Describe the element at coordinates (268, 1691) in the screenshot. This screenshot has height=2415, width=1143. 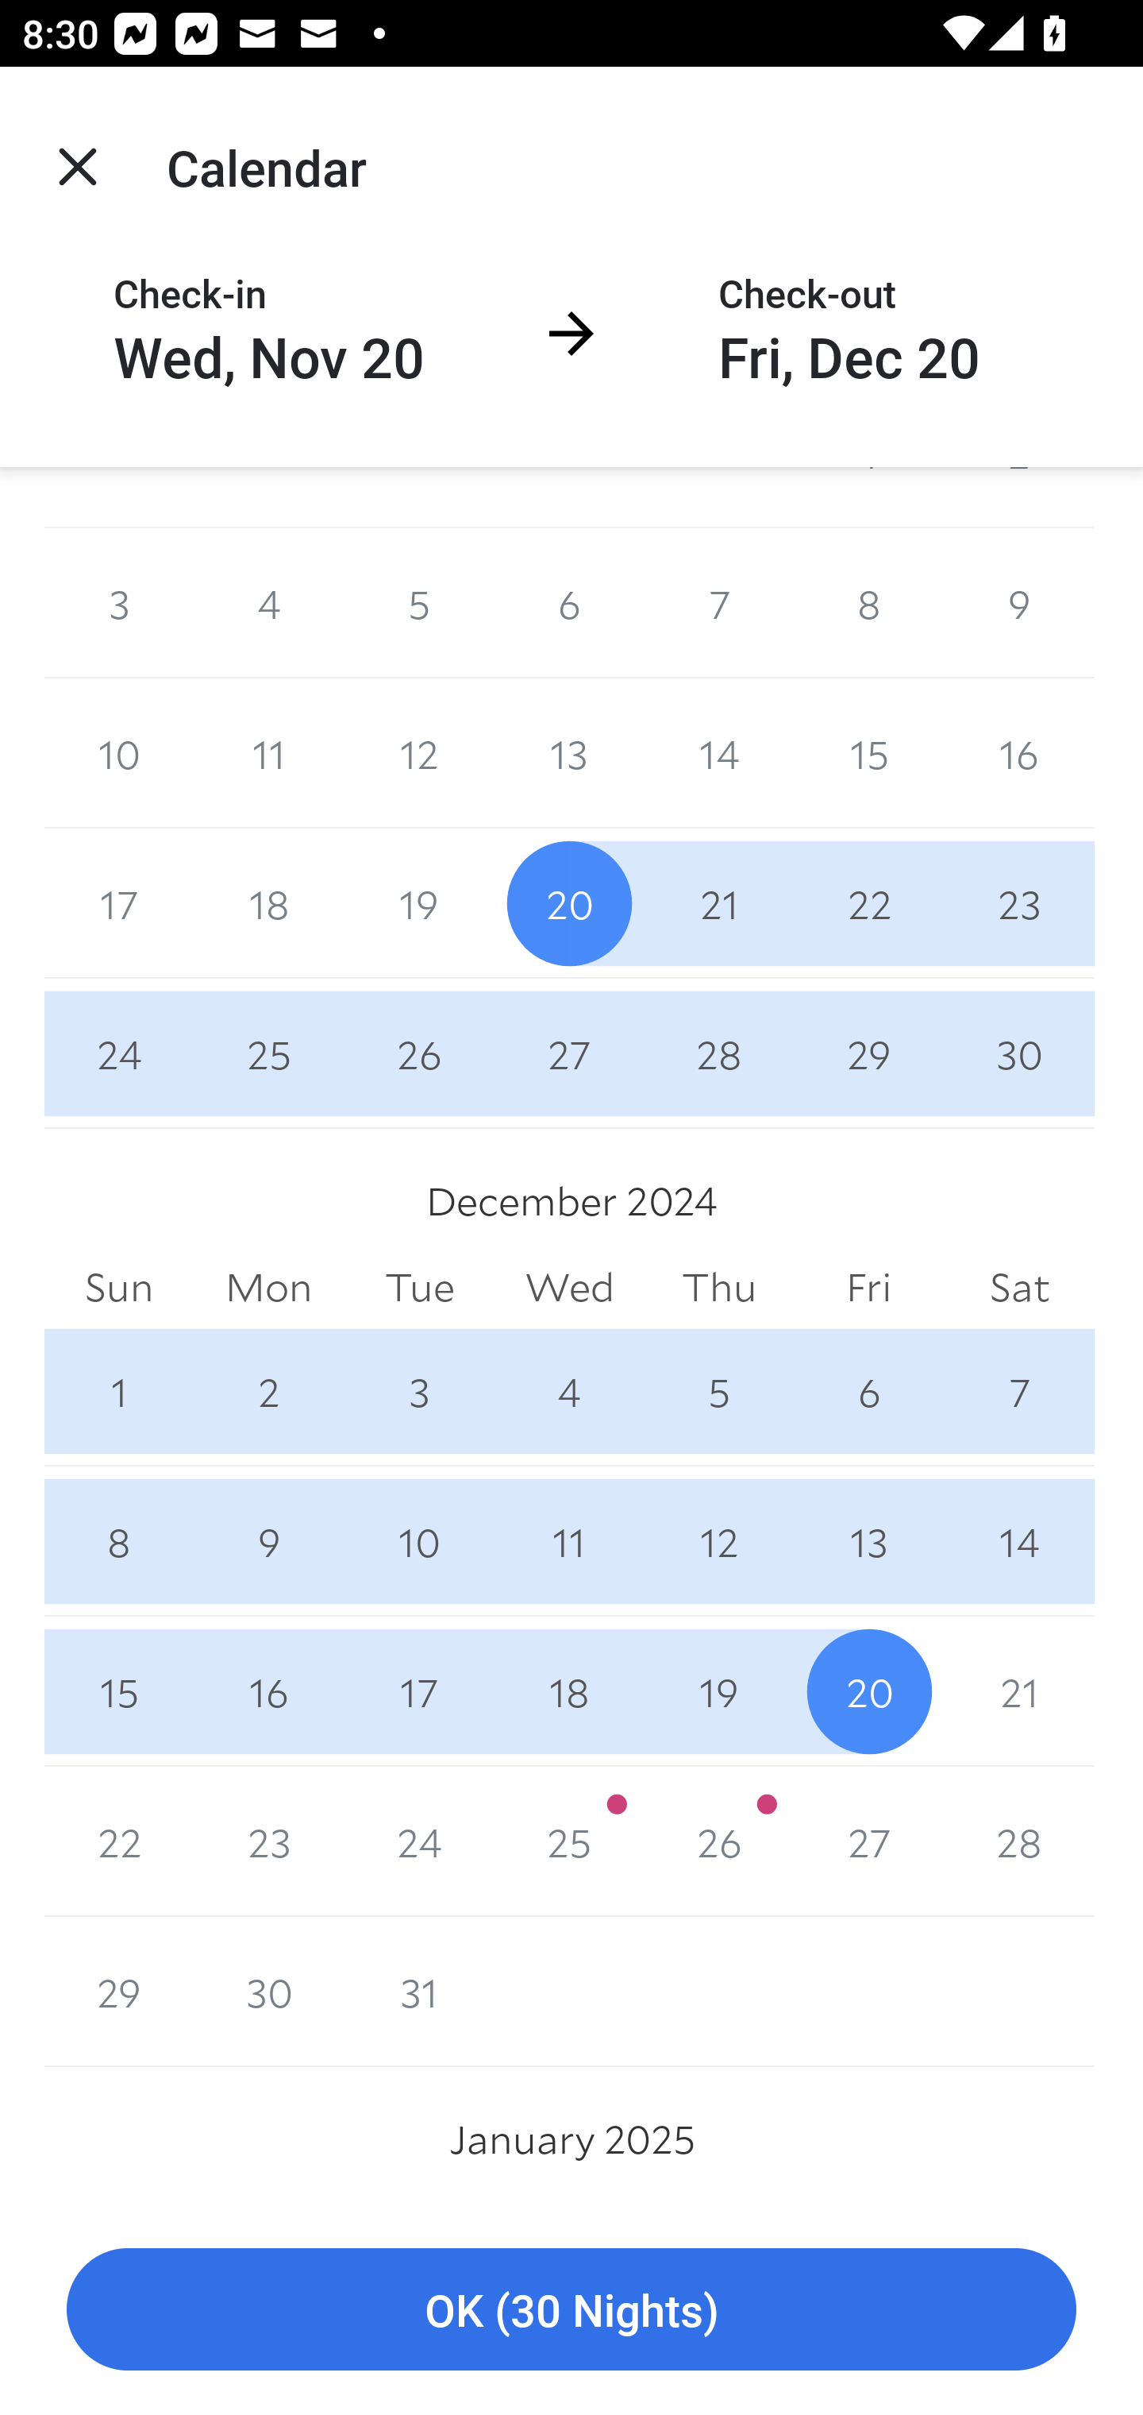
I see `16 16 December 2024` at that location.